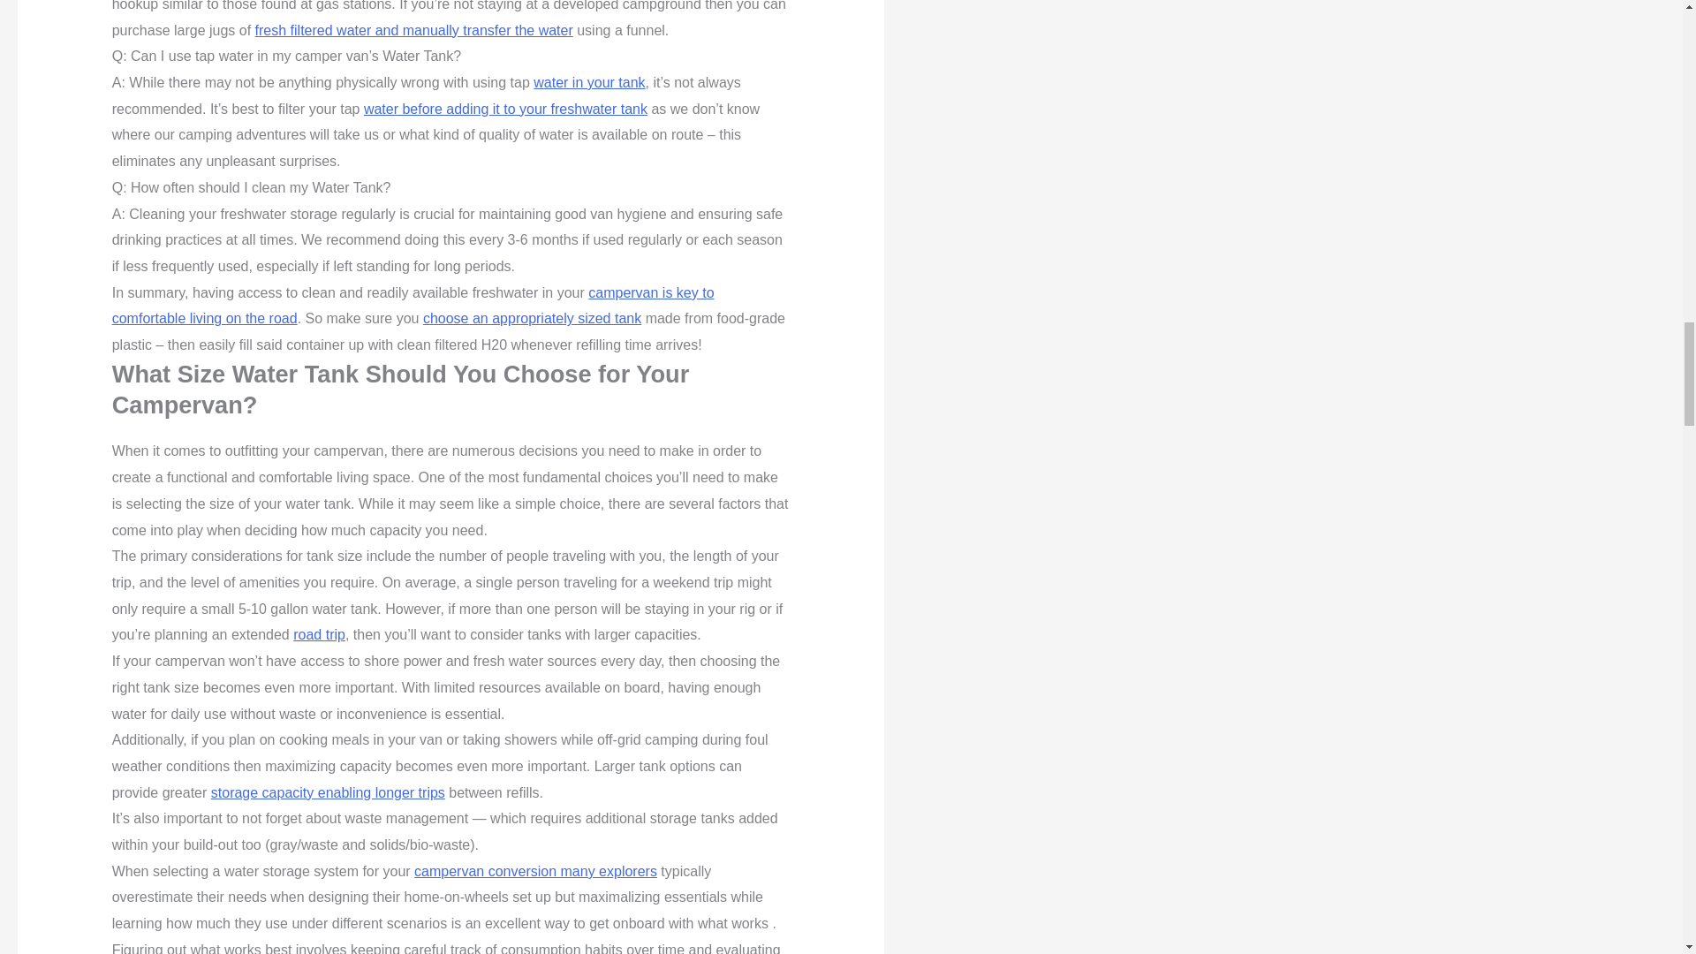 The height and width of the screenshot is (954, 1696). Describe the element at coordinates (413, 306) in the screenshot. I see `campervan is key to comfortable living on the road` at that location.